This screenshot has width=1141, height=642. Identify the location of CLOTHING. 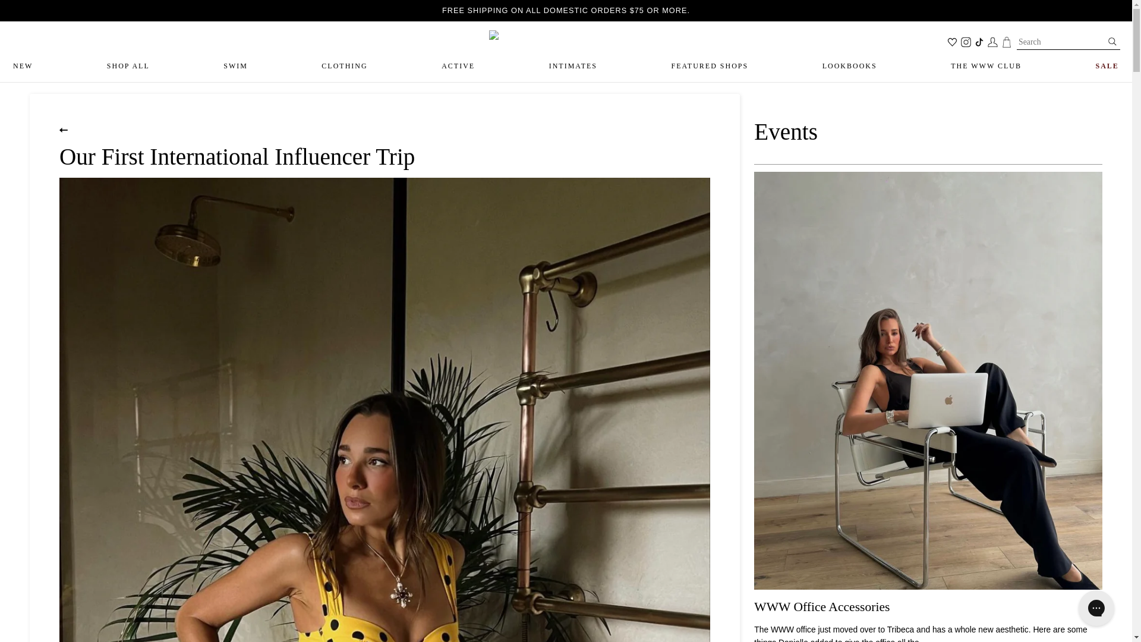
(345, 67).